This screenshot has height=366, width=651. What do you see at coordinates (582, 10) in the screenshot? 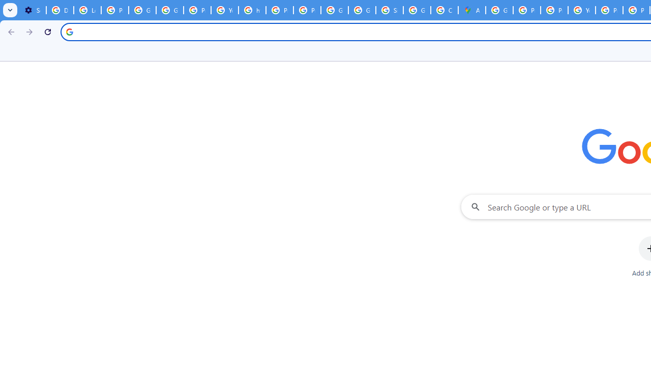
I see `YouTube` at bounding box center [582, 10].